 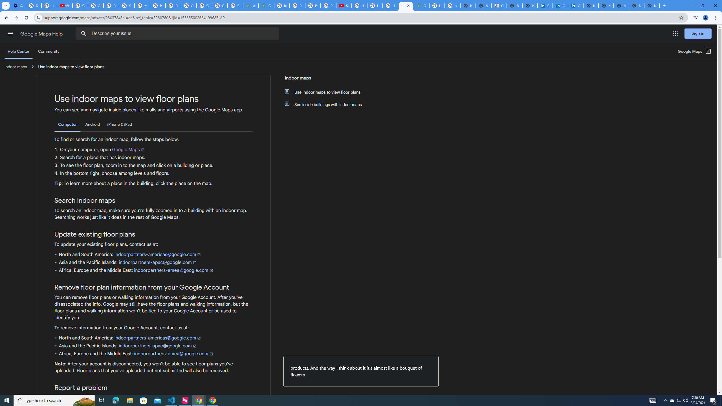 I want to click on Computer, so click(x=67, y=125).